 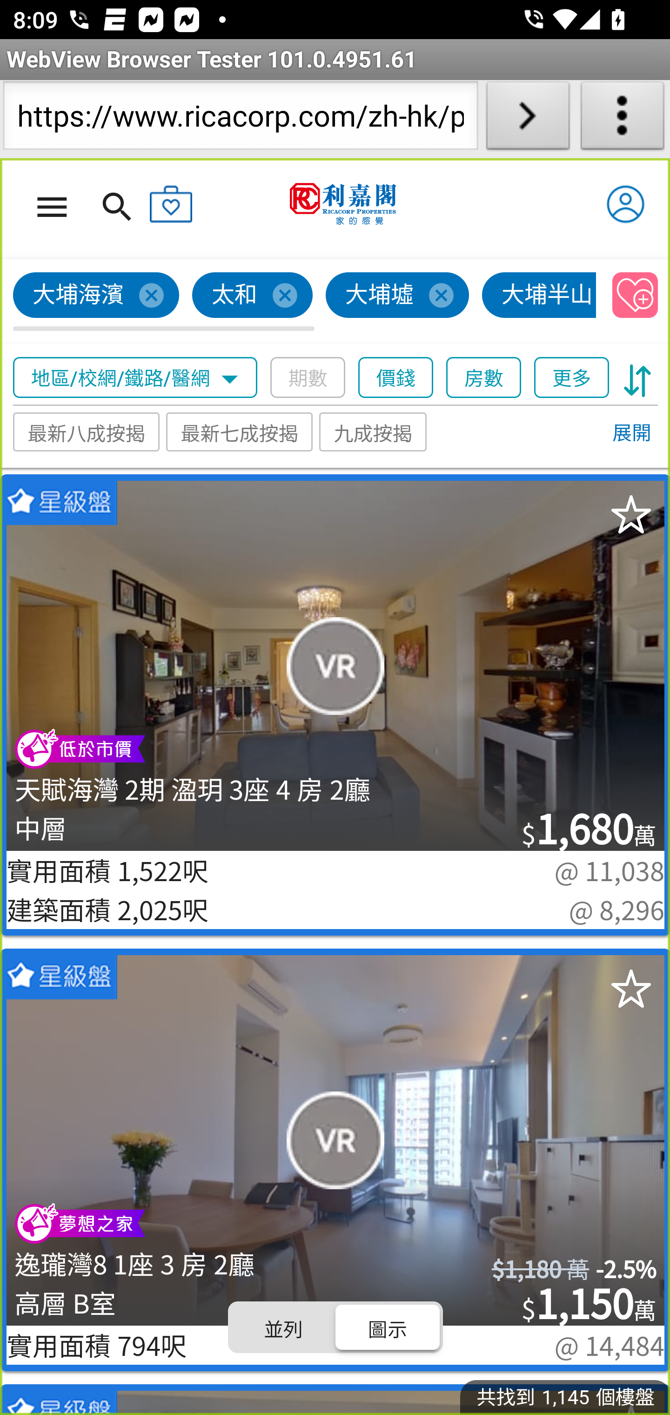 I want to click on 更多, so click(x=572, y=378).